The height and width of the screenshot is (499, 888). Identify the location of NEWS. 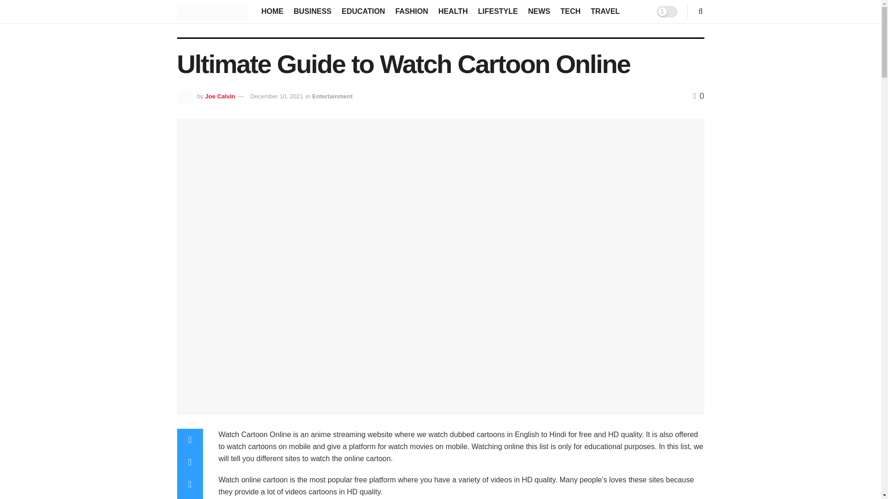
(539, 11).